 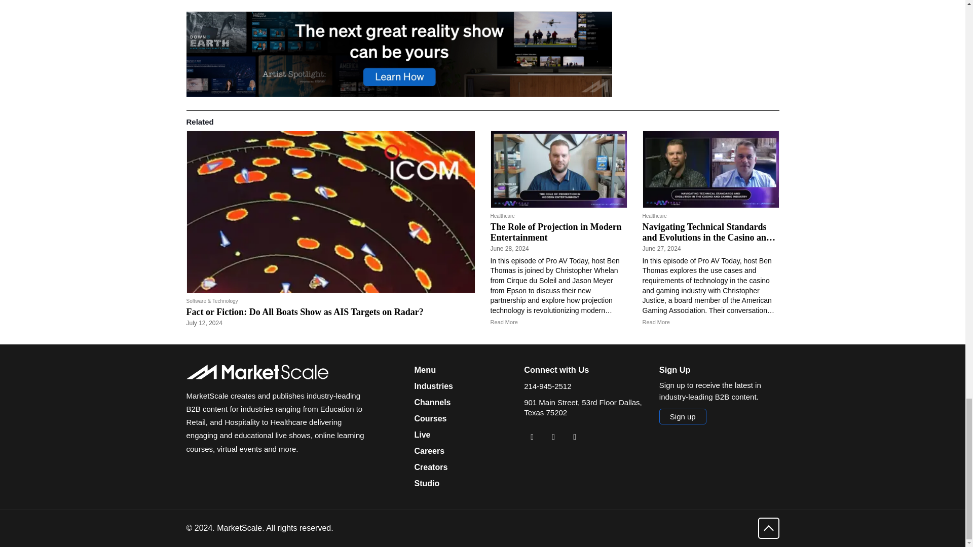 I want to click on Share on Linkedin, so click(x=532, y=437).